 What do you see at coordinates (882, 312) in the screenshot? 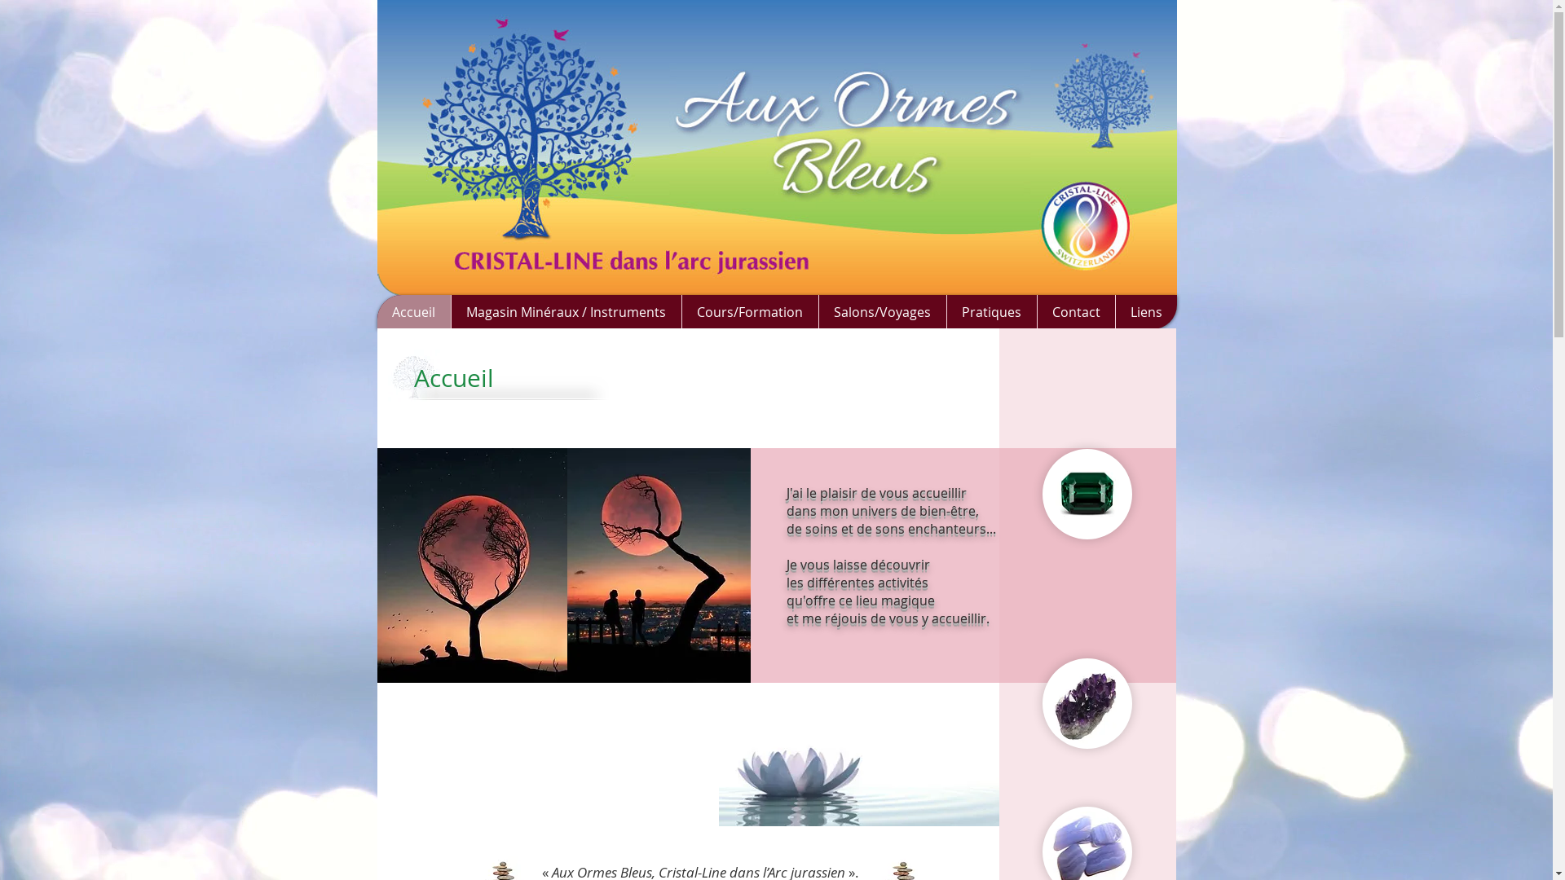
I see `Salons/Voyages` at bounding box center [882, 312].